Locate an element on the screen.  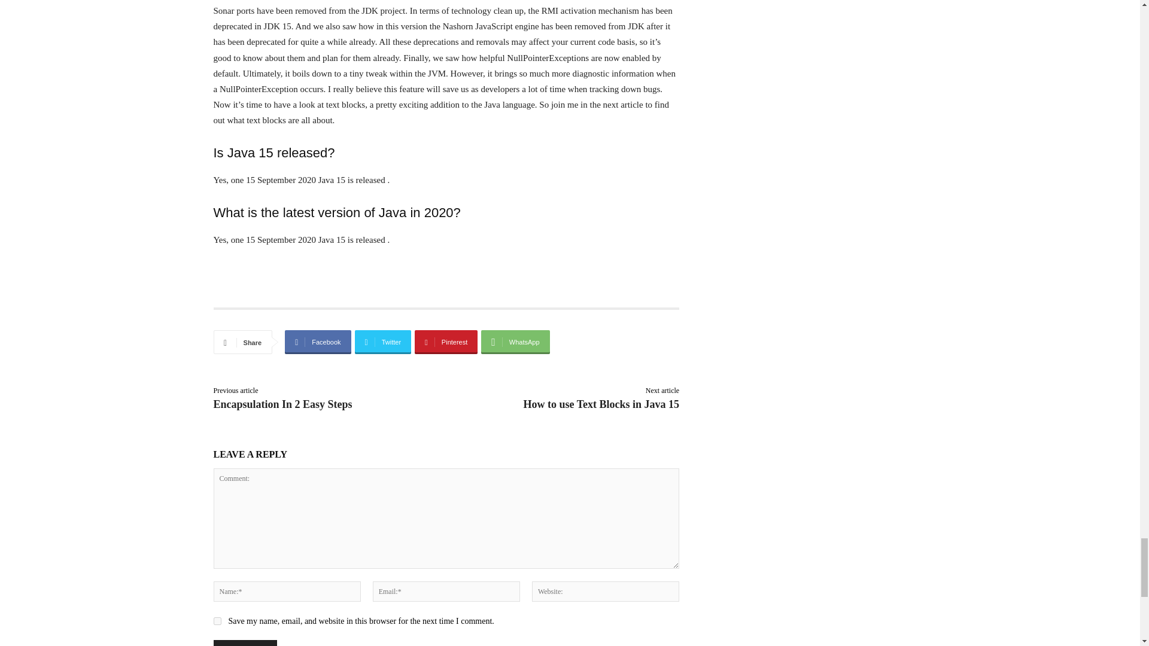
yes is located at coordinates (217, 621).